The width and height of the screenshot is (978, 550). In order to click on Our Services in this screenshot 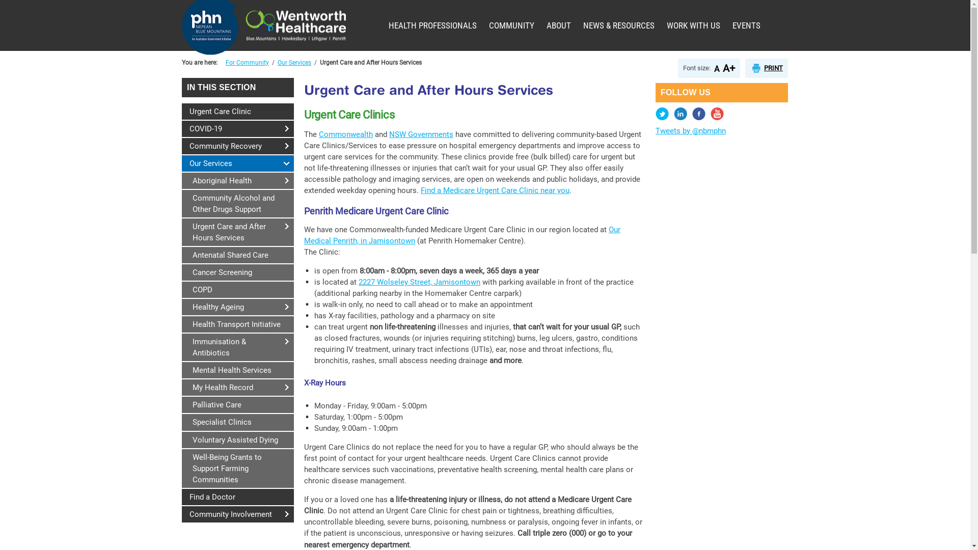, I will do `click(238, 163)`.